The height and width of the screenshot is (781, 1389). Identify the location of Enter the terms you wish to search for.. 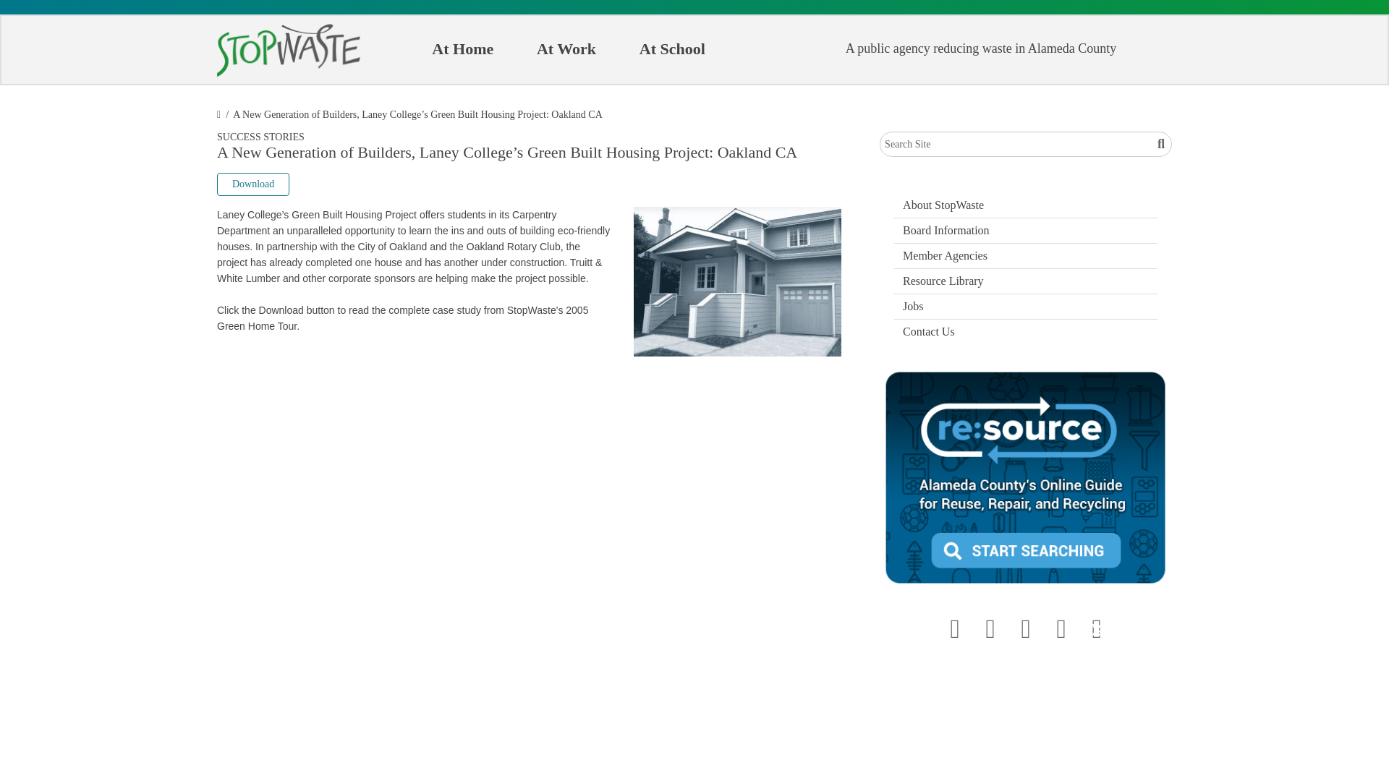
(1026, 145).